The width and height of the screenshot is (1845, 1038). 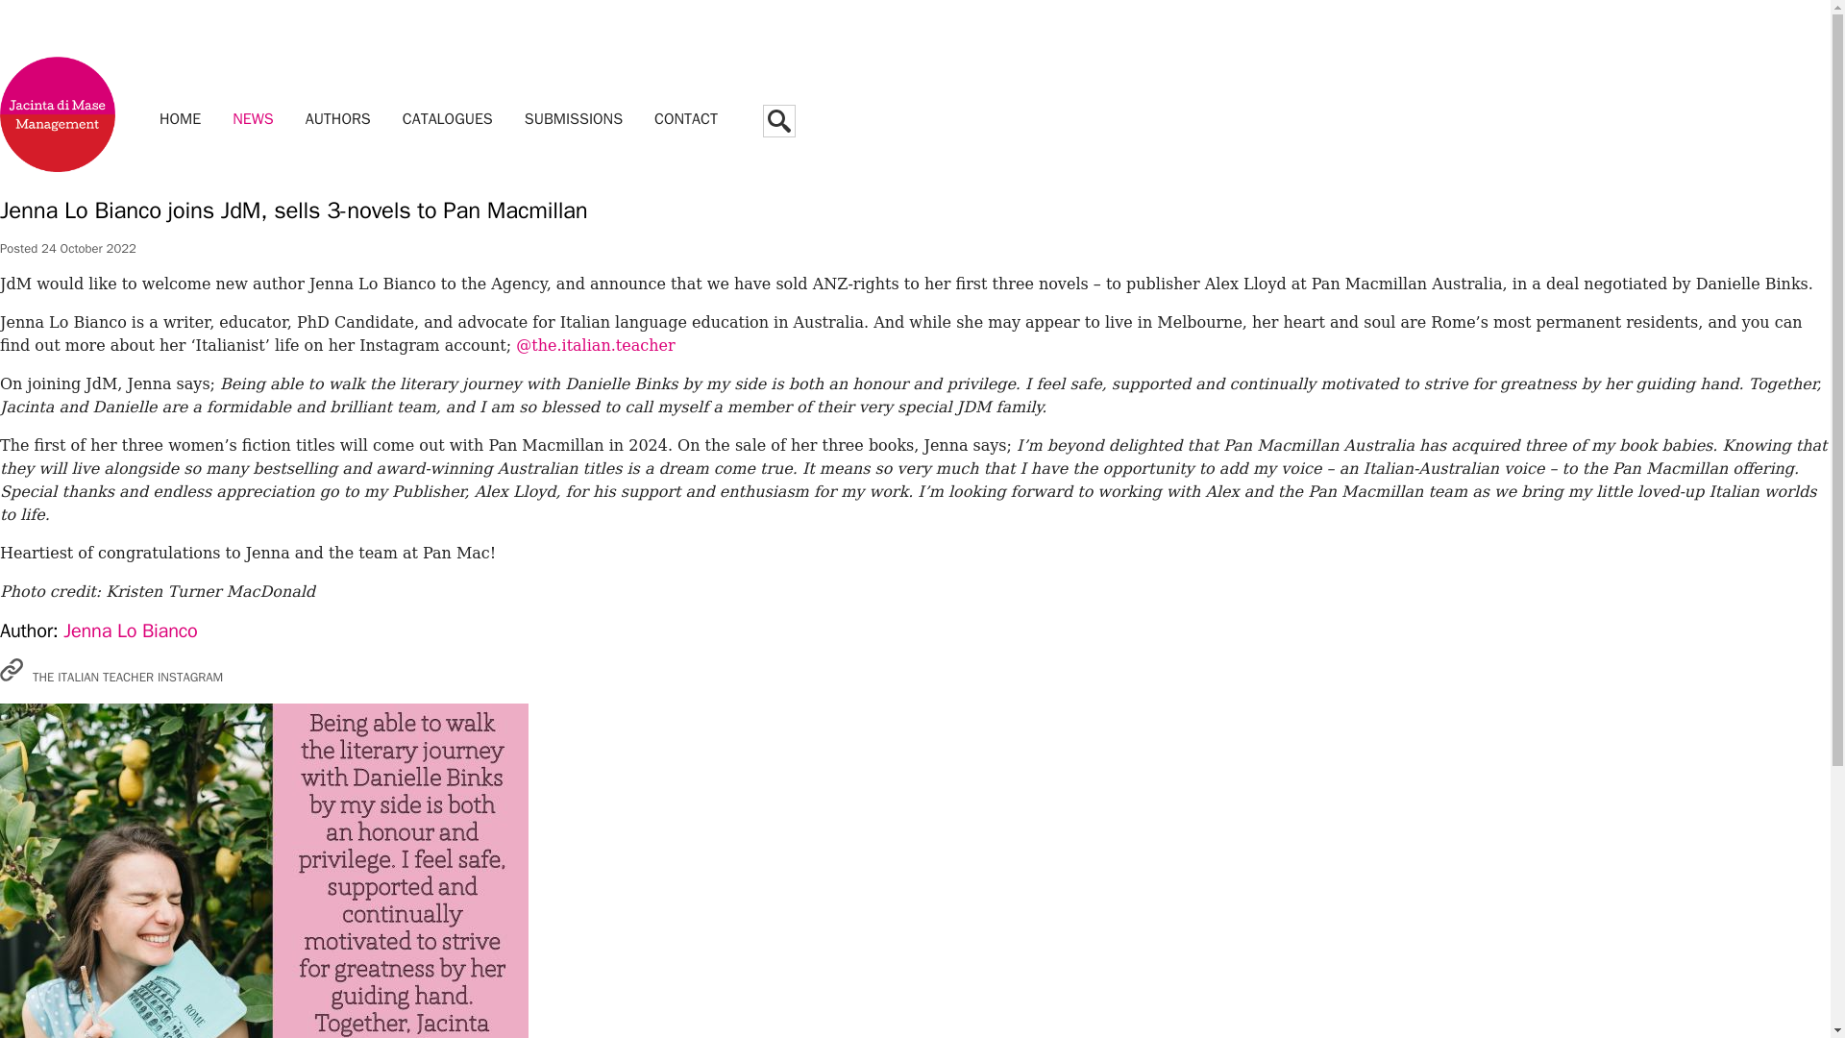 What do you see at coordinates (337, 118) in the screenshot?
I see `AUTHORS` at bounding box center [337, 118].